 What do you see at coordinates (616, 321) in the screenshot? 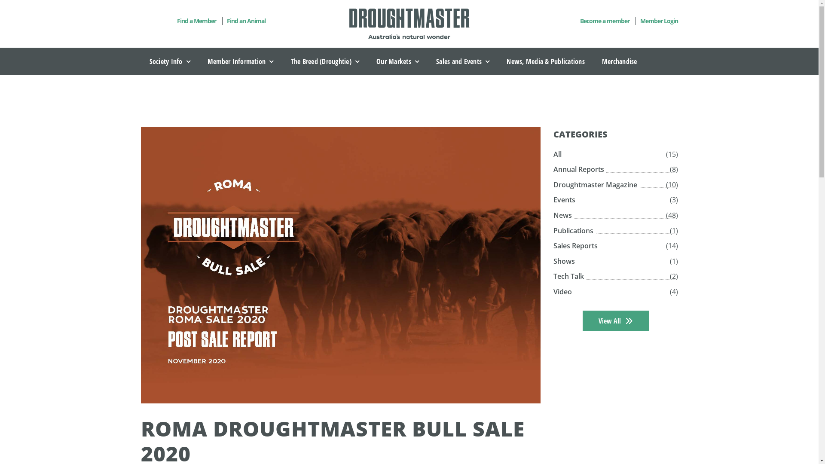
I see `View All` at bounding box center [616, 321].